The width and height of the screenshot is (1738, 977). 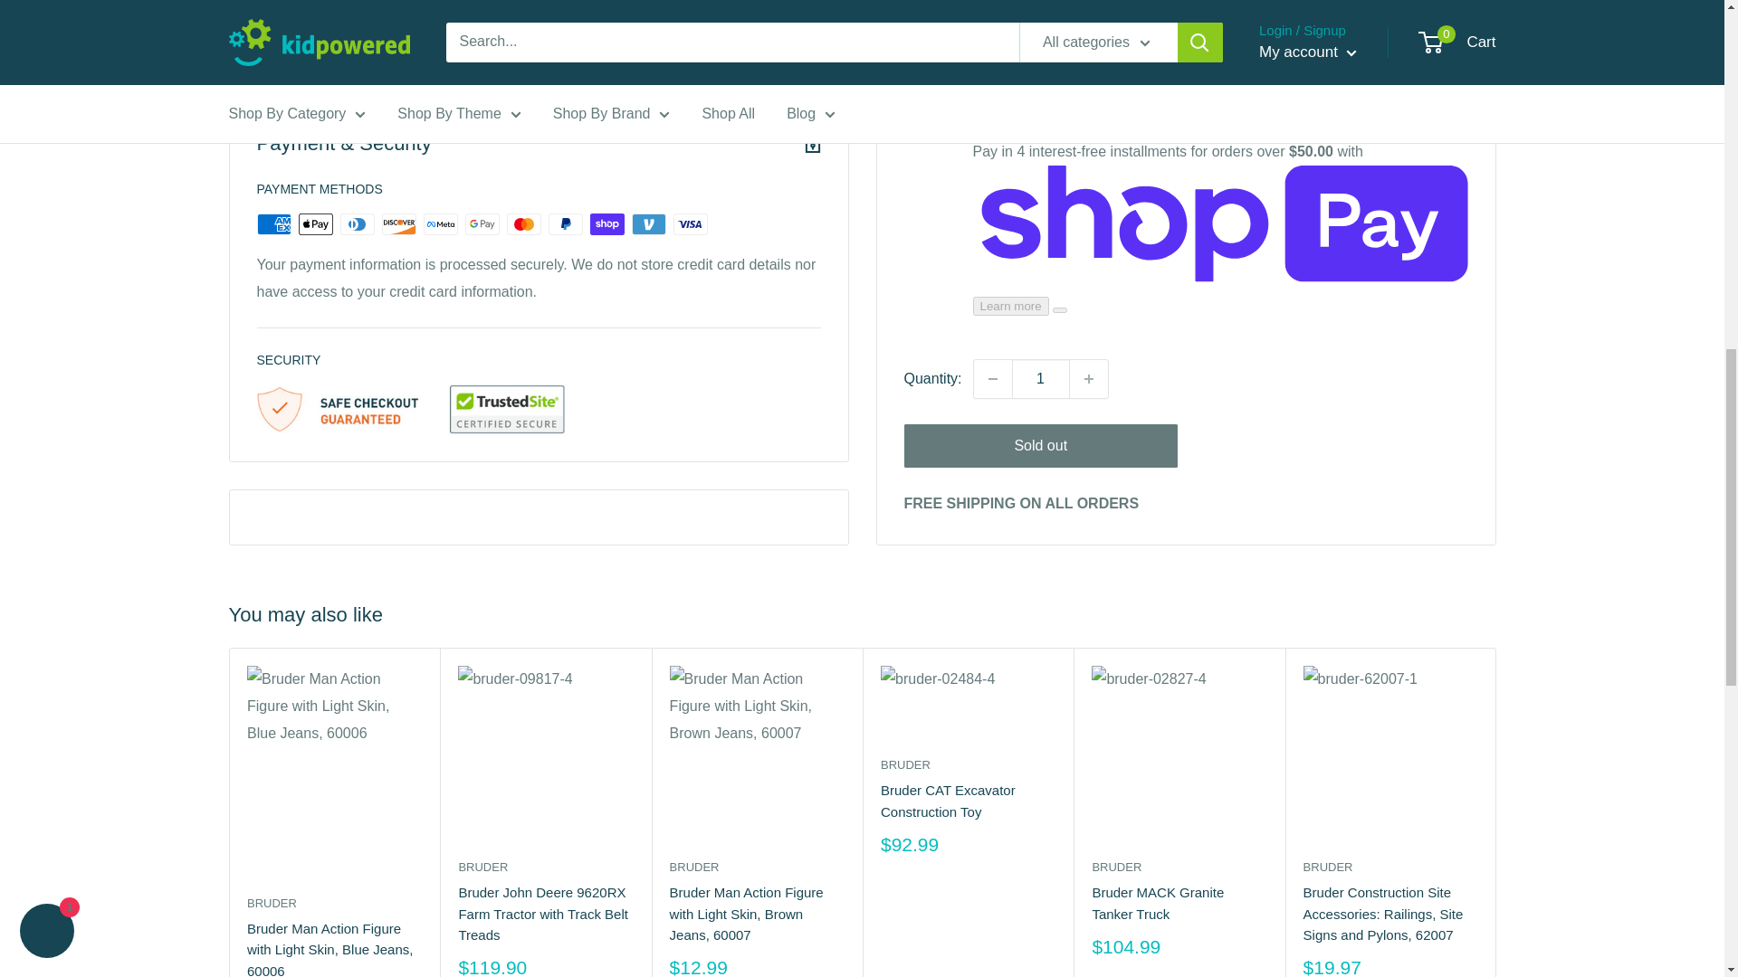 What do you see at coordinates (1089, 59) in the screenshot?
I see `Increase quantity by 1` at bounding box center [1089, 59].